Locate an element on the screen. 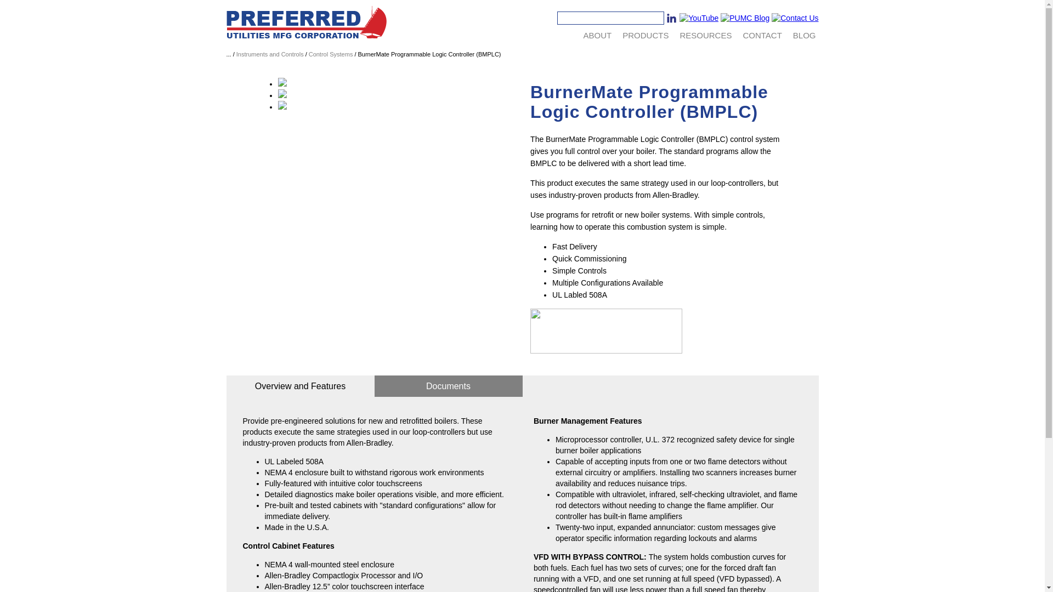  CONTACT is located at coordinates (762, 35).